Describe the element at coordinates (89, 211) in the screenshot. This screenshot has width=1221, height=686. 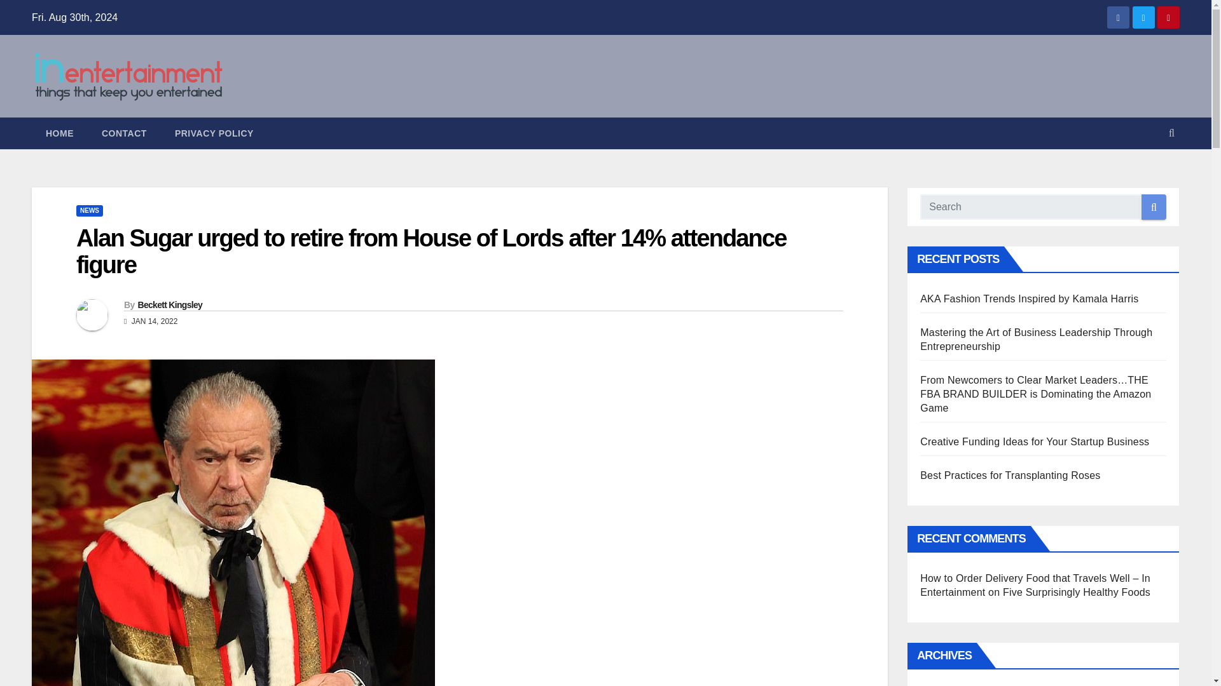
I see `NEWS` at that location.